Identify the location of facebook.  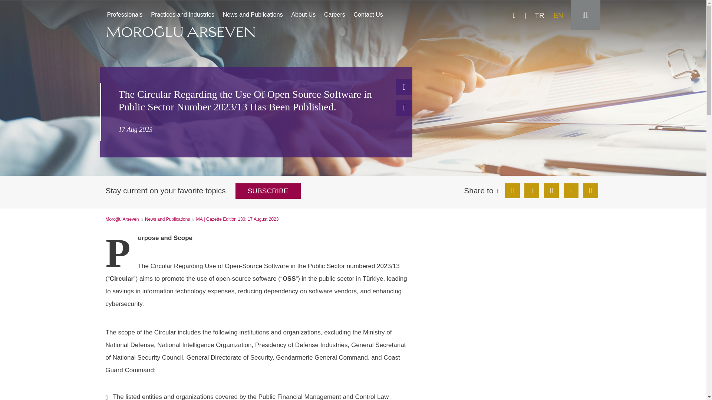
(515, 16).